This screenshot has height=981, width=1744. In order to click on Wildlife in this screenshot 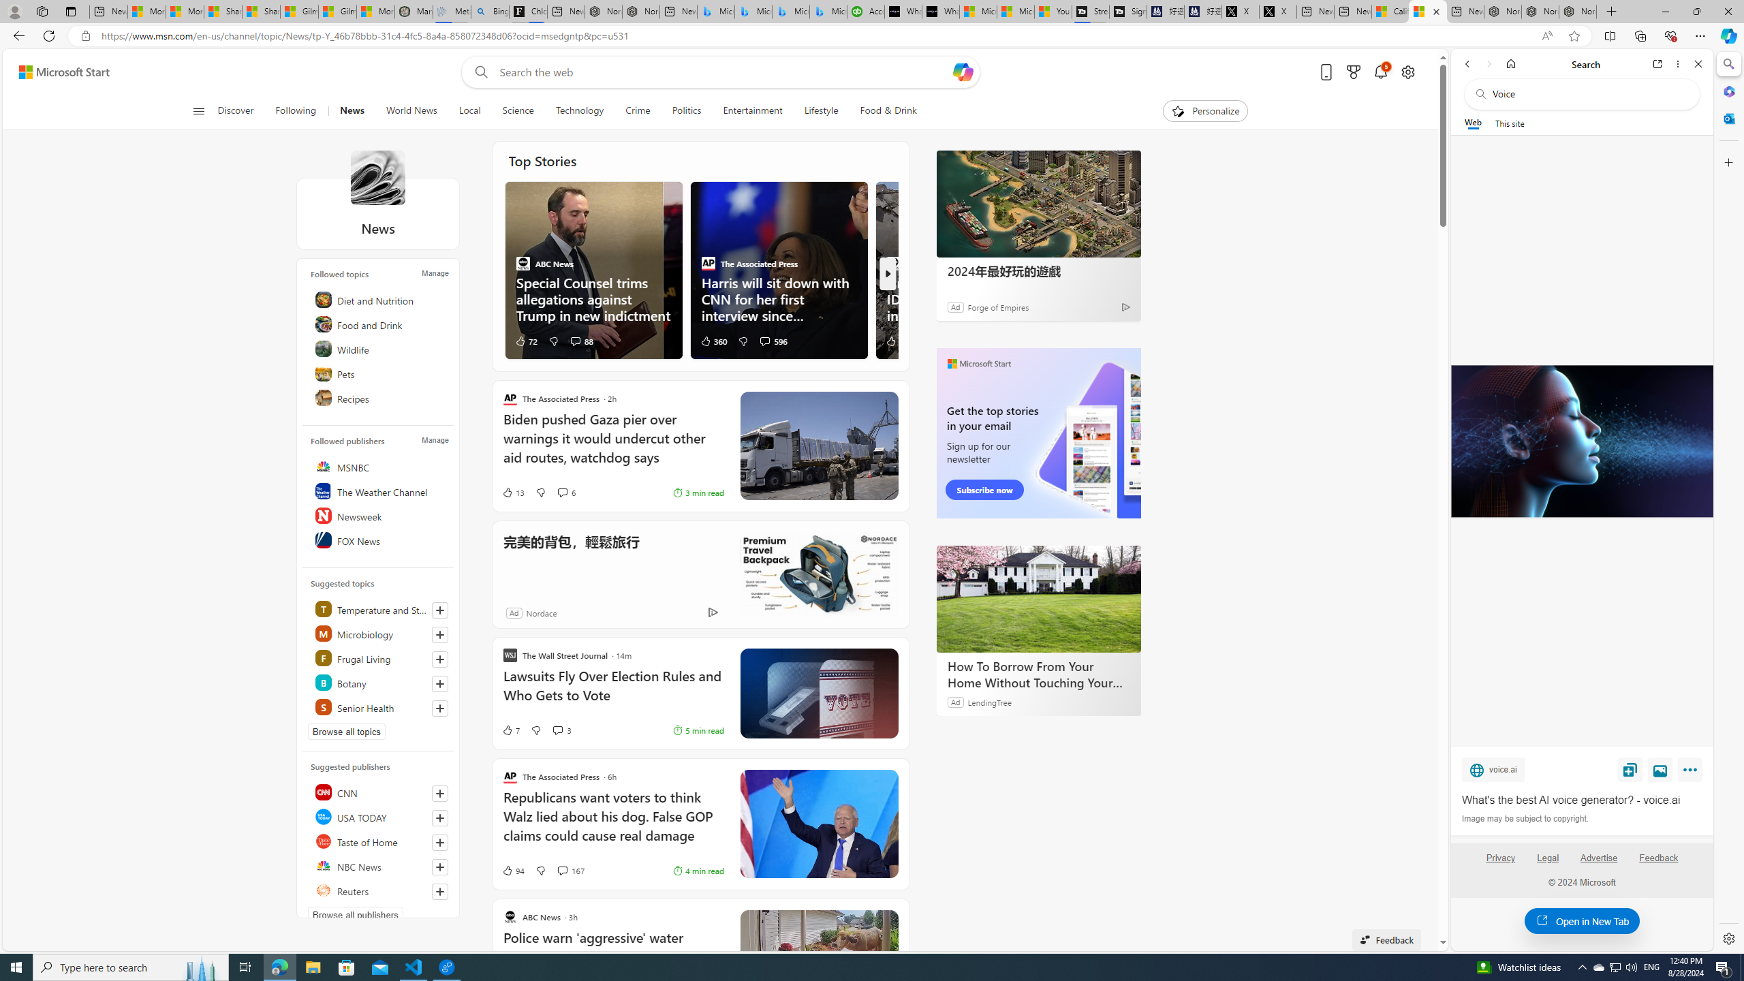, I will do `click(380, 349)`.